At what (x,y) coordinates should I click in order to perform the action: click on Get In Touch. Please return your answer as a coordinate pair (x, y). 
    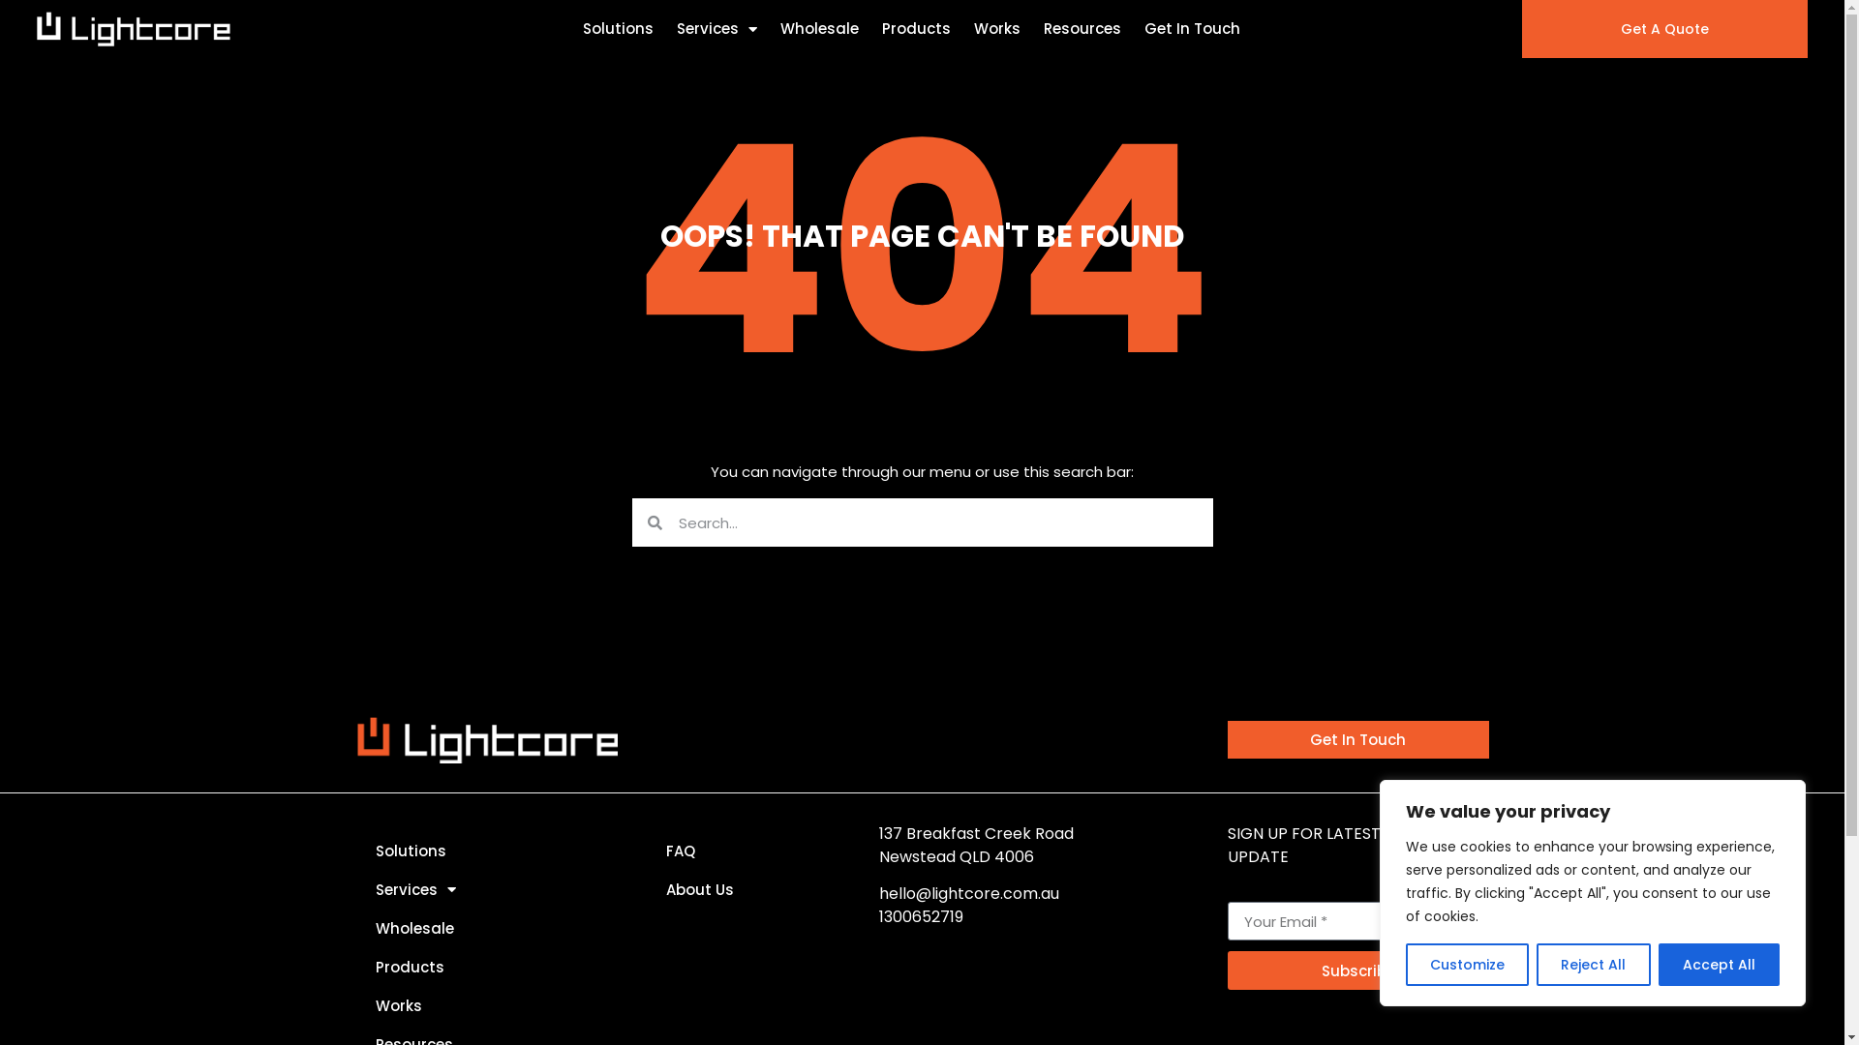
    Looking at the image, I should click on (1193, 29).